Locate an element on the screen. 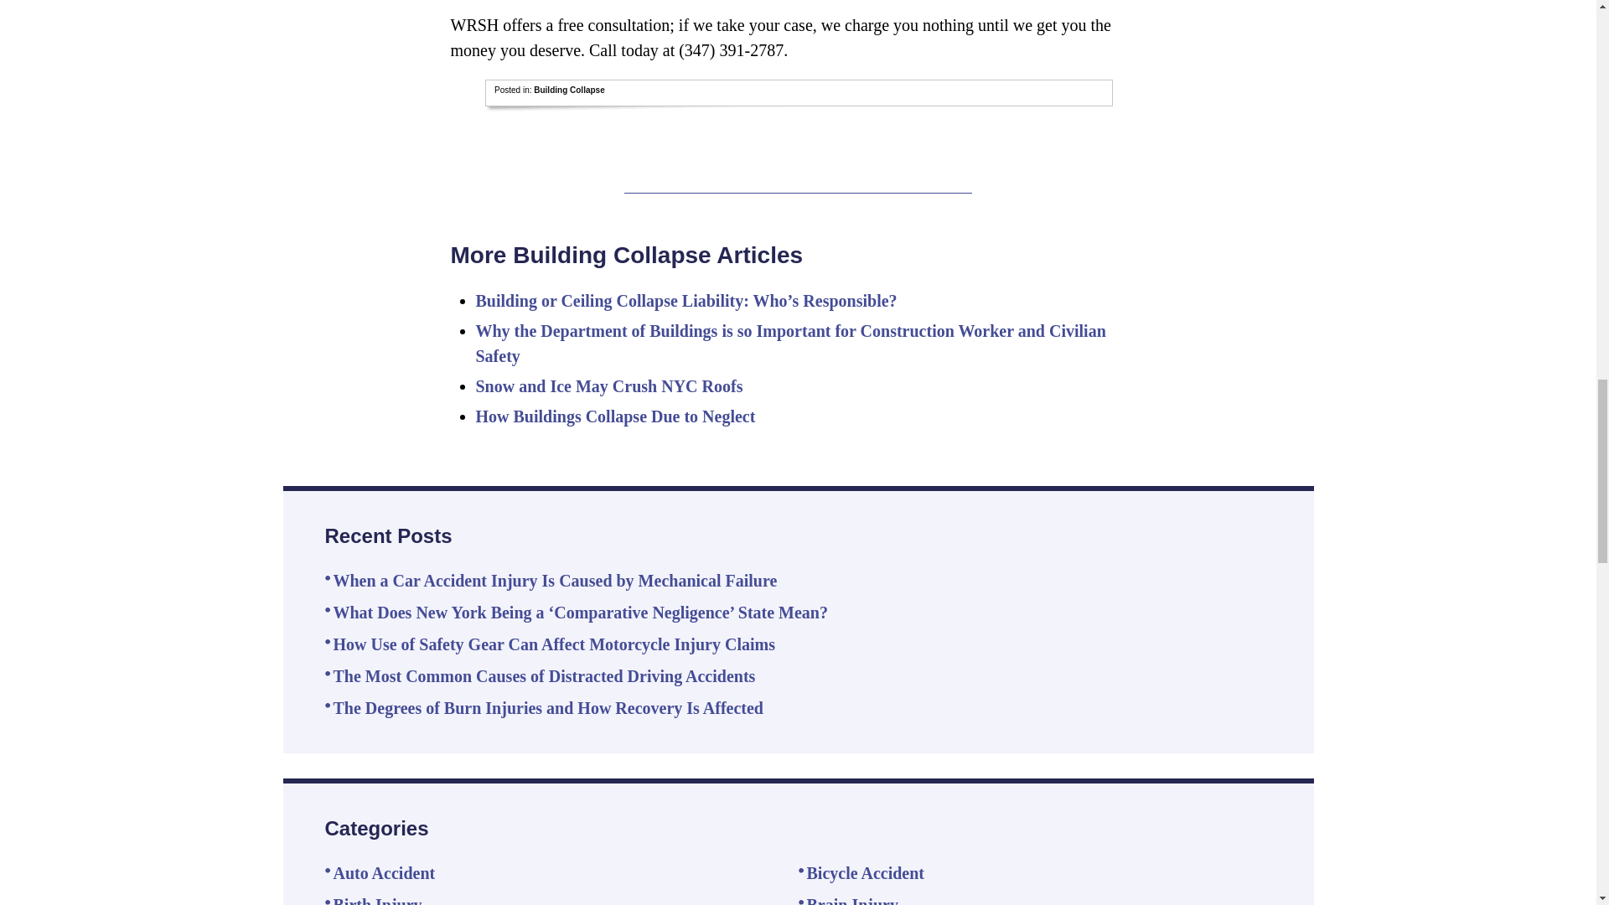 This screenshot has height=905, width=1609. Auto Accident is located at coordinates (384, 873).